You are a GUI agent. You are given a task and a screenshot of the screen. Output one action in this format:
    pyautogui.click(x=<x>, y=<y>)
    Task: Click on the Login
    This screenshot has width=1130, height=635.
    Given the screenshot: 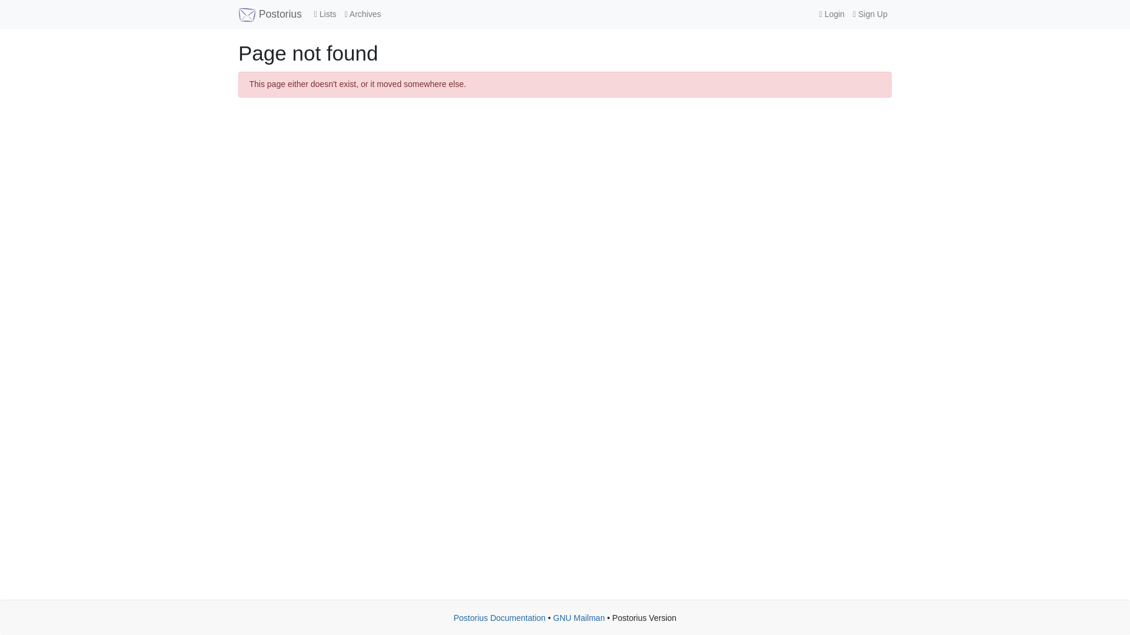 What is the action you would take?
    pyautogui.click(x=831, y=14)
    